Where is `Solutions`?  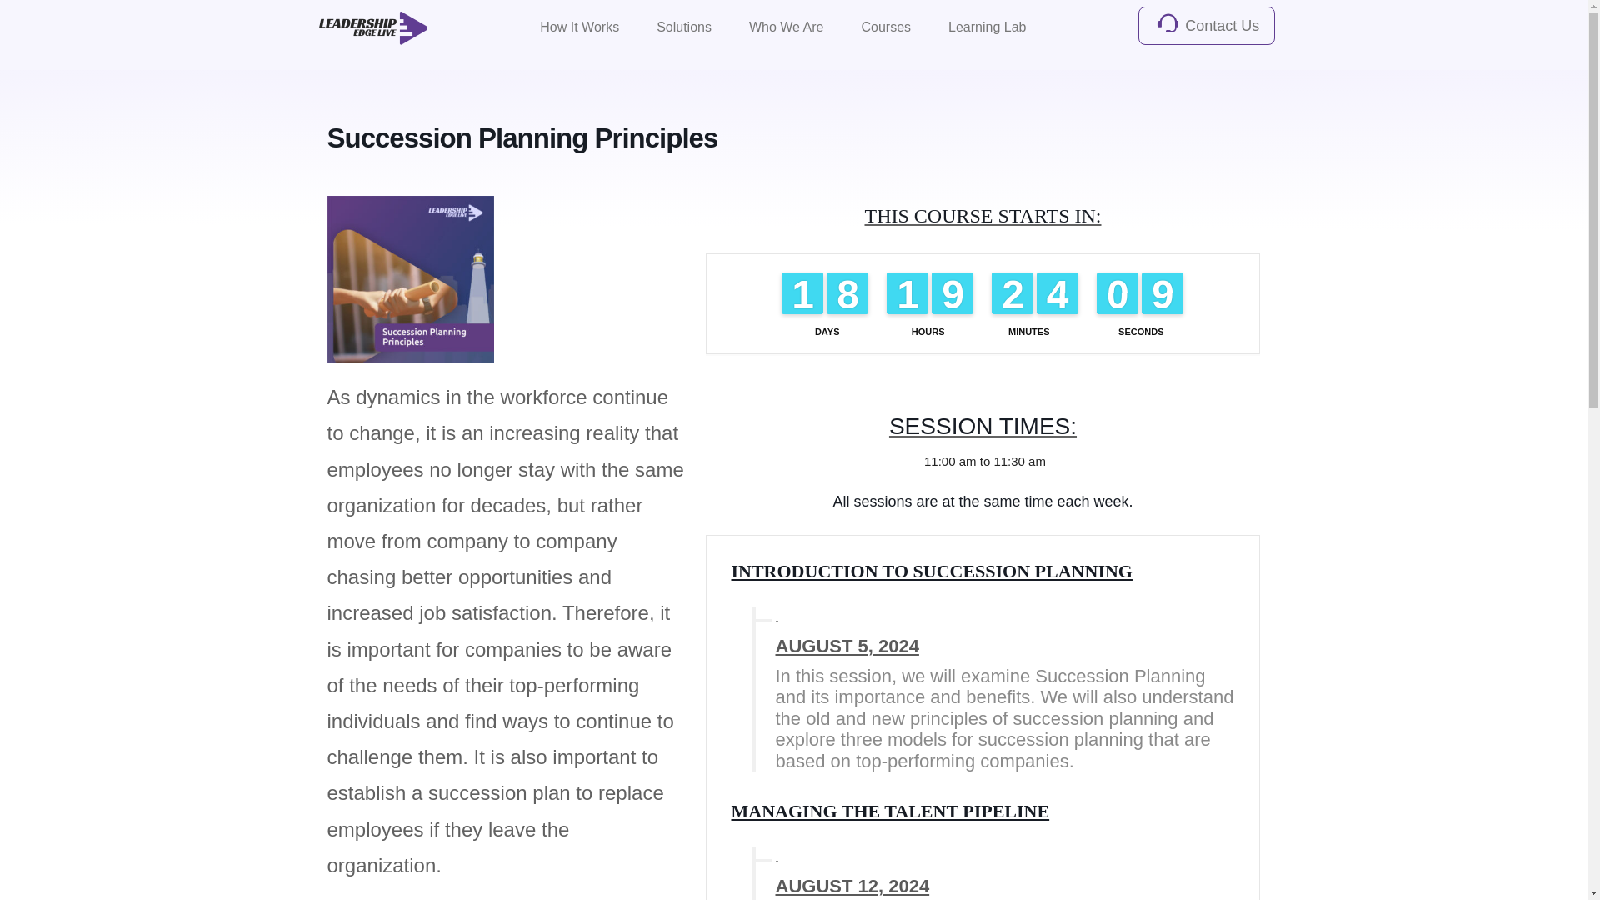
Solutions is located at coordinates (684, 27).